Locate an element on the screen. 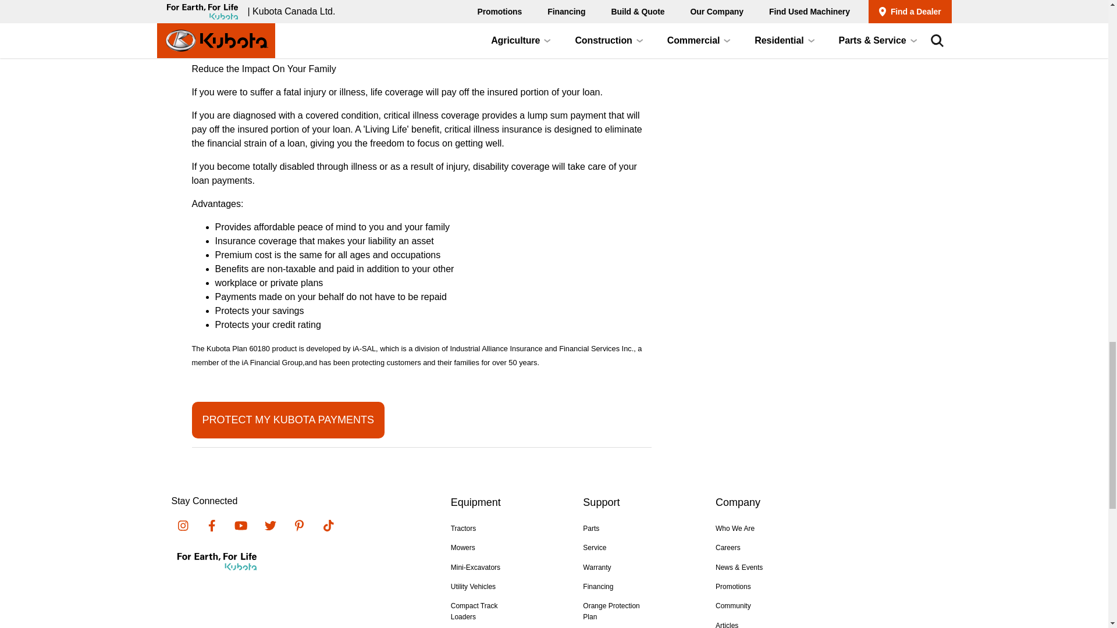 This screenshot has height=628, width=1117. Mowers is located at coordinates (463, 548).